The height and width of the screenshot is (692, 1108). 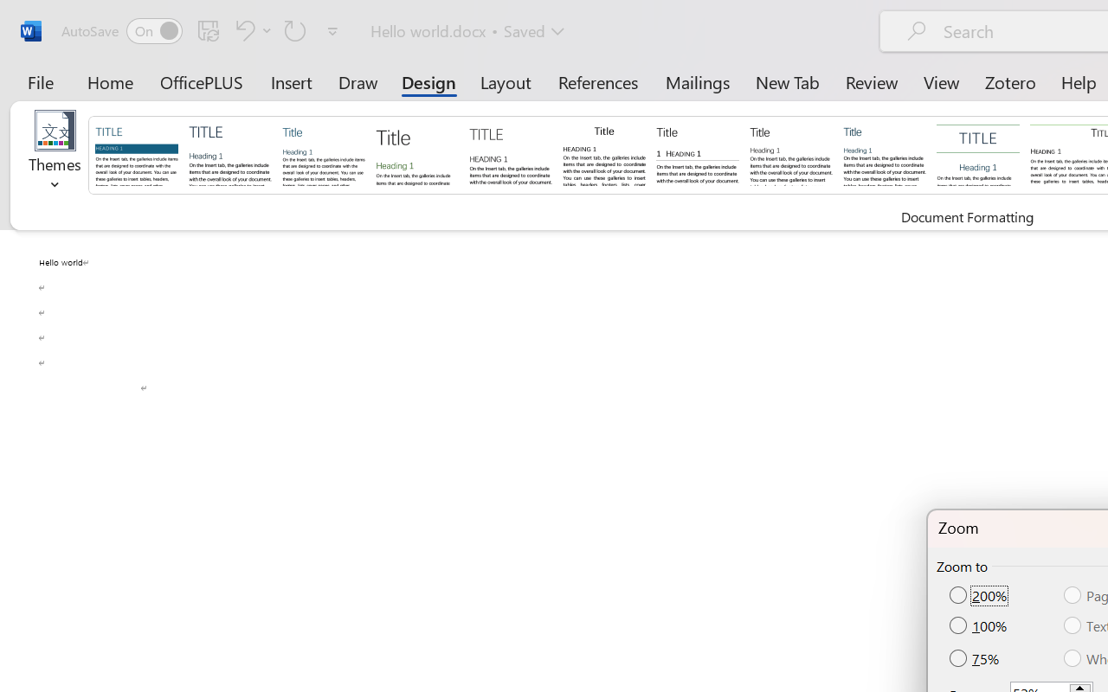 What do you see at coordinates (1009, 81) in the screenshot?
I see `Zotero` at bounding box center [1009, 81].